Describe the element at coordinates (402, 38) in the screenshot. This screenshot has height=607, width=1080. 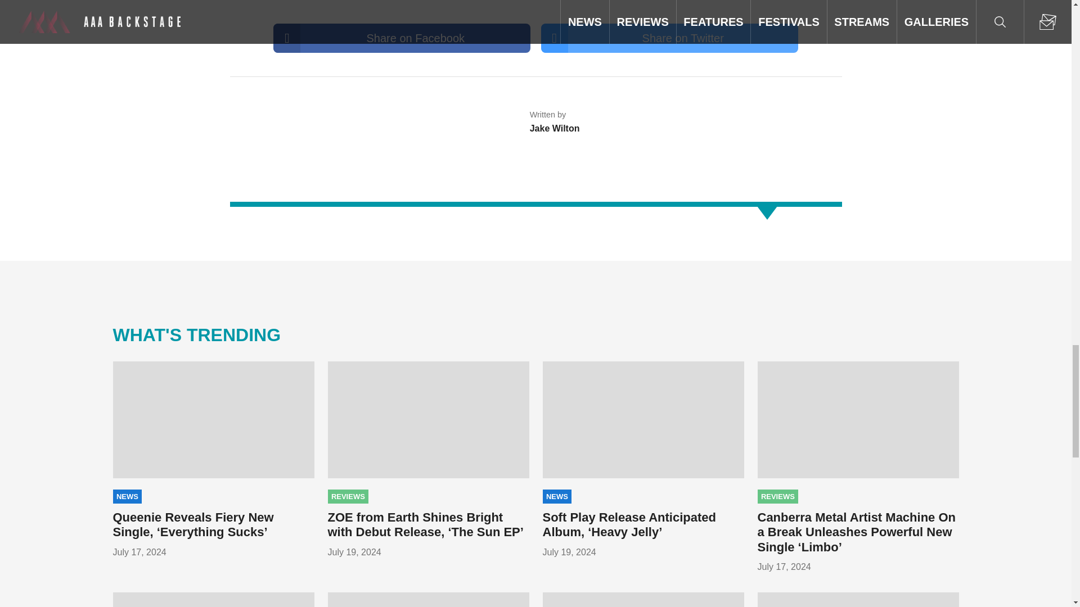
I see `Share on Facebook` at that location.